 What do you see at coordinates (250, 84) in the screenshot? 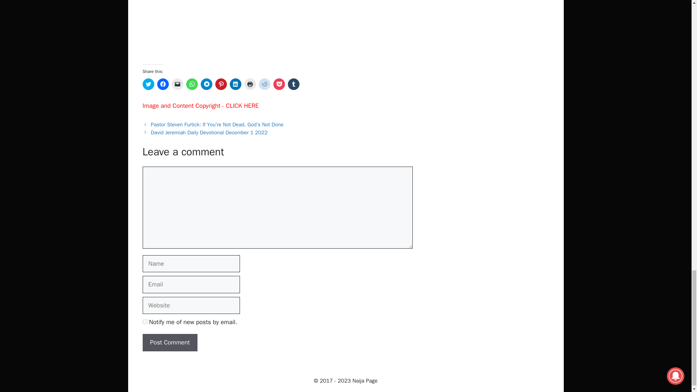
I see `Click to print` at bounding box center [250, 84].